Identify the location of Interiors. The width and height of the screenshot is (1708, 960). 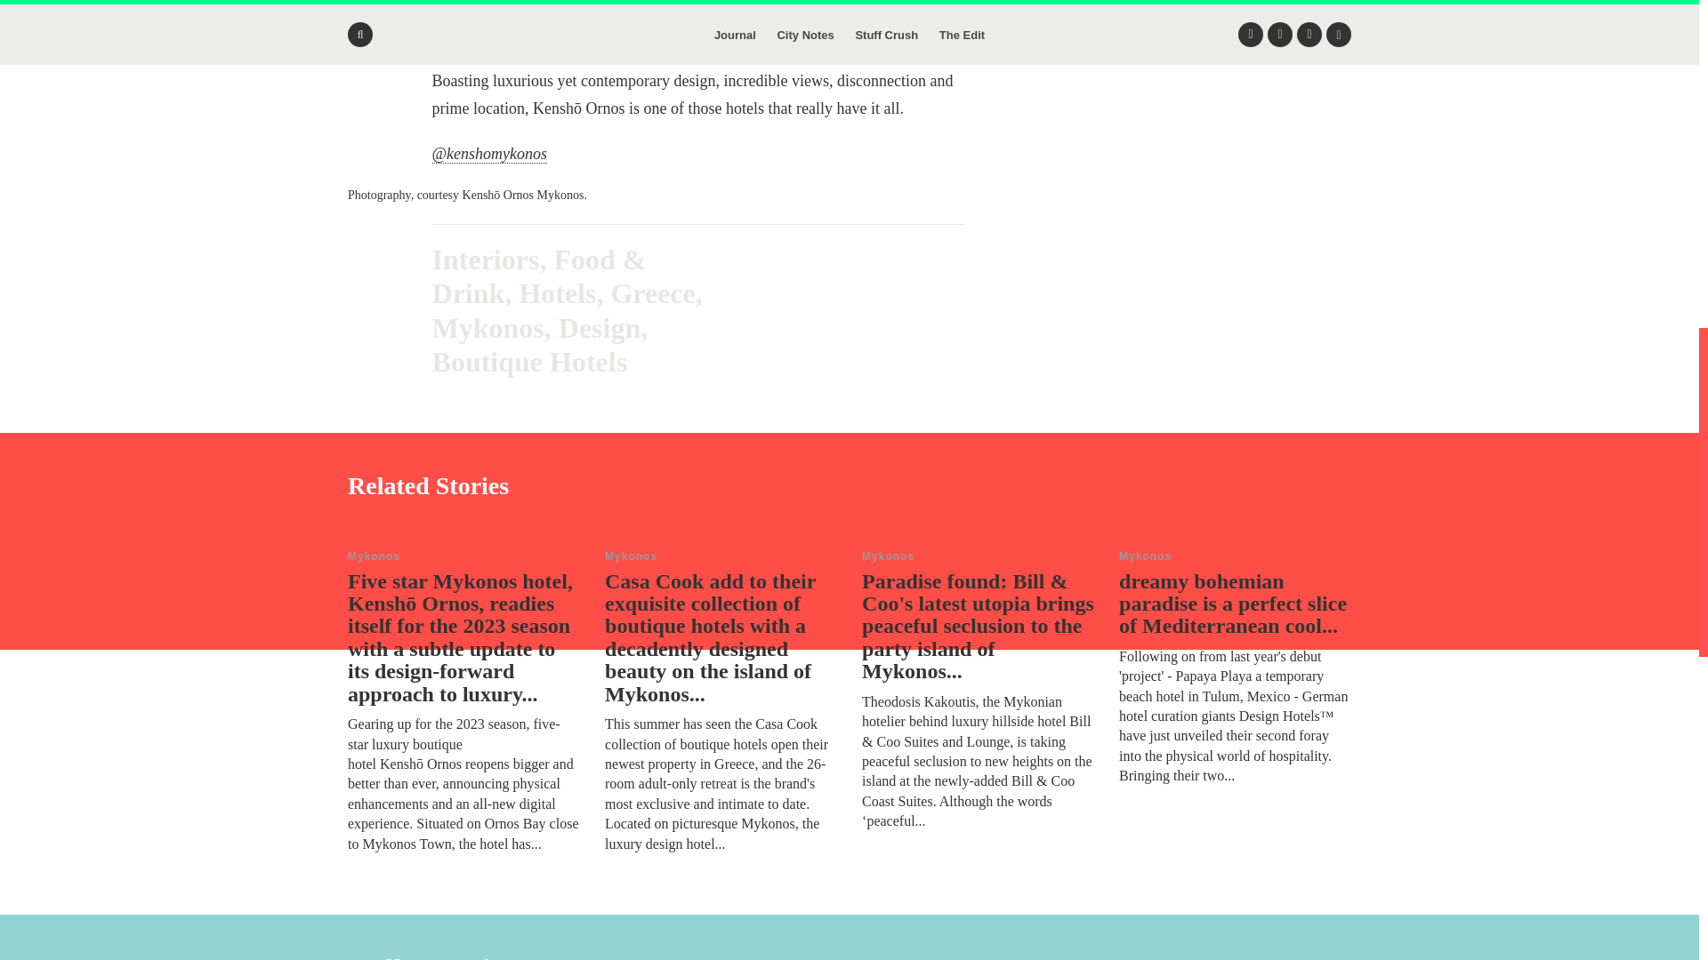
(486, 260).